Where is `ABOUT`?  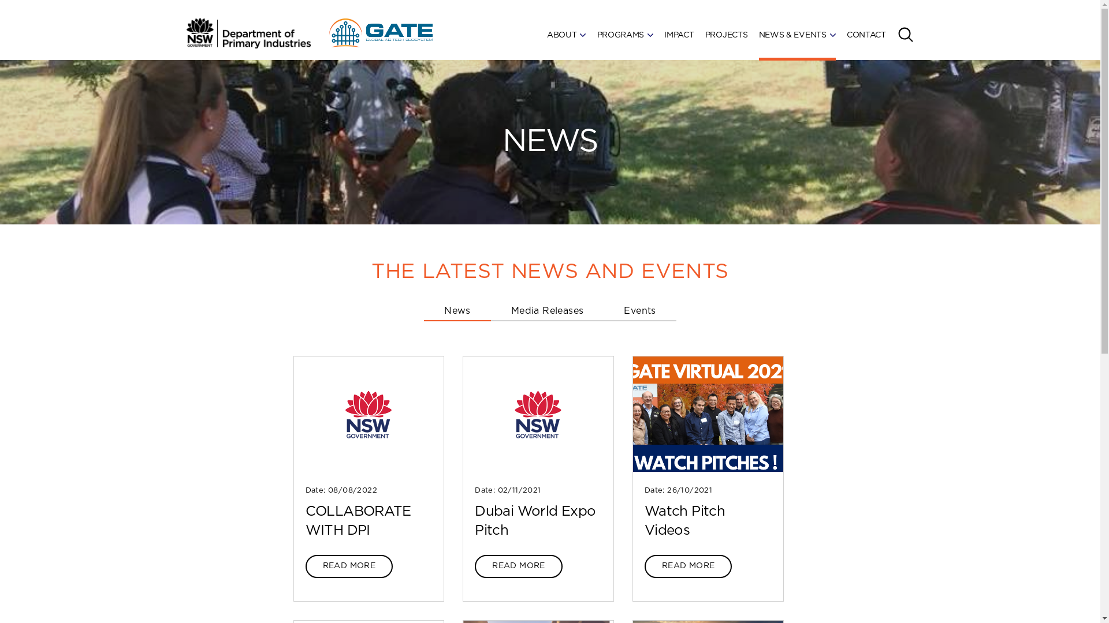 ABOUT is located at coordinates (567, 32).